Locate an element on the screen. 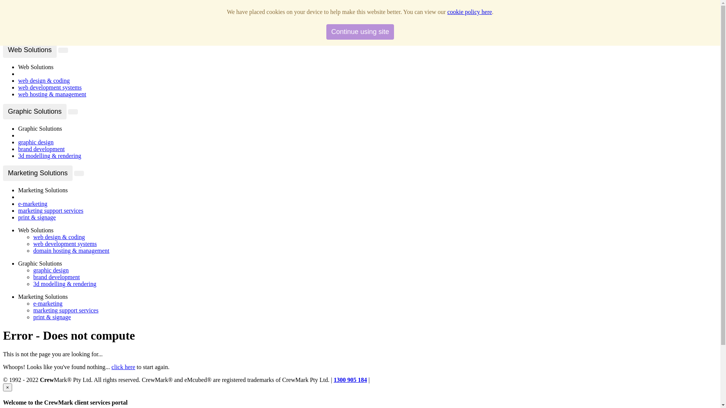 This screenshot has height=408, width=726. click here is located at coordinates (123, 367).